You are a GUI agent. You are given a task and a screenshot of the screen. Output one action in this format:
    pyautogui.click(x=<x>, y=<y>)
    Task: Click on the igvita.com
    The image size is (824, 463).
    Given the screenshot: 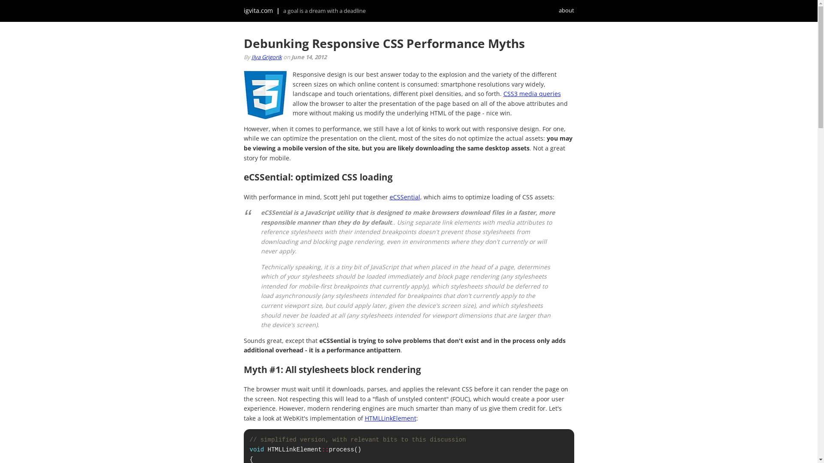 What is the action you would take?
    pyautogui.click(x=258, y=10)
    